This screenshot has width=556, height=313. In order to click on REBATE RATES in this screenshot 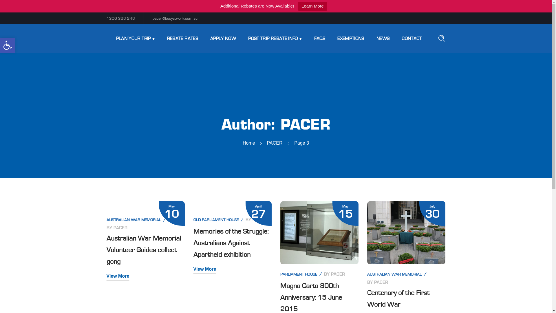, I will do `click(182, 39)`.